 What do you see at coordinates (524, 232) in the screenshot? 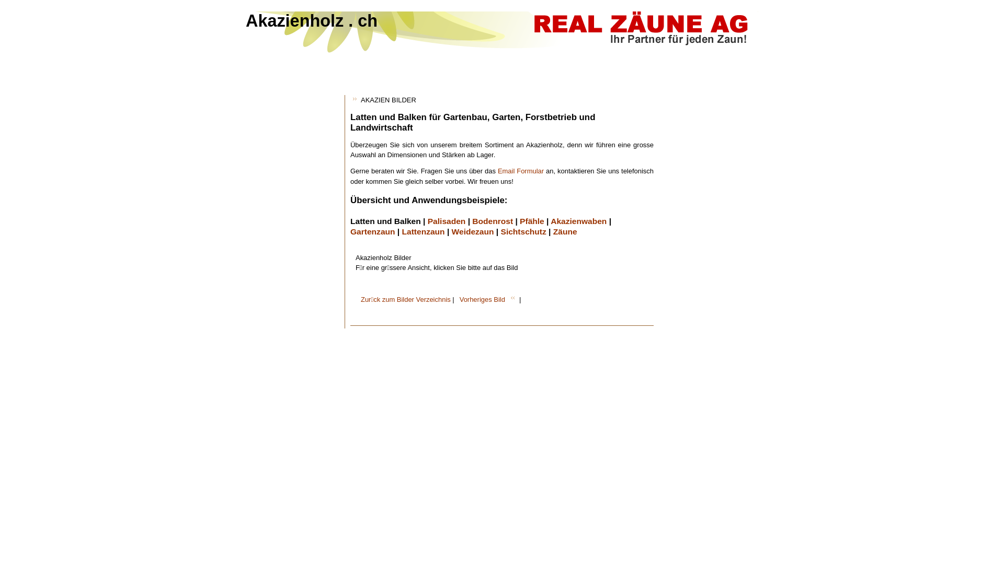
I see `Sichtschutz` at bounding box center [524, 232].